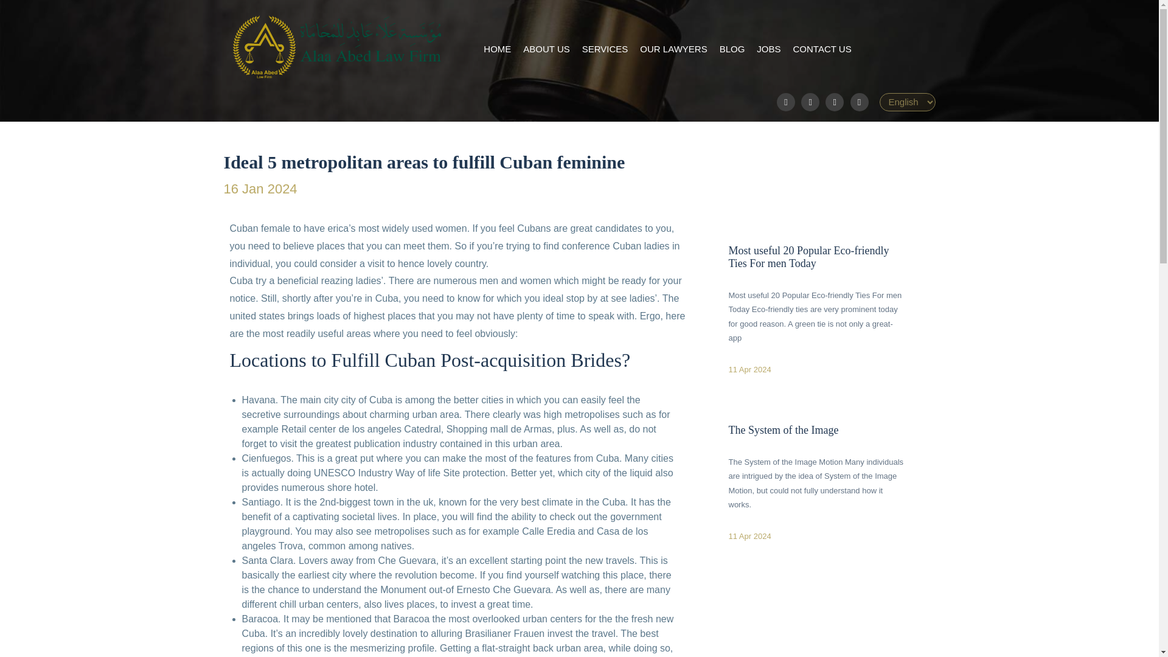  I want to click on SERVICES, so click(605, 49).